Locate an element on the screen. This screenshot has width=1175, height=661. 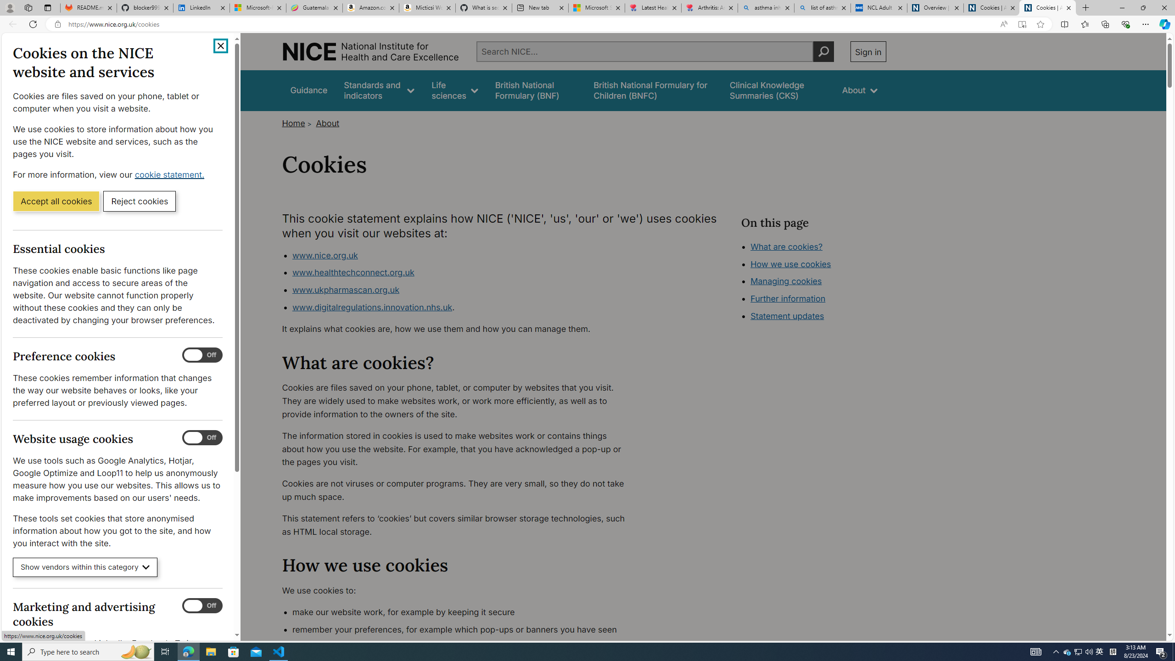
www.healthtechconnect.org.uk is located at coordinates (352, 273).